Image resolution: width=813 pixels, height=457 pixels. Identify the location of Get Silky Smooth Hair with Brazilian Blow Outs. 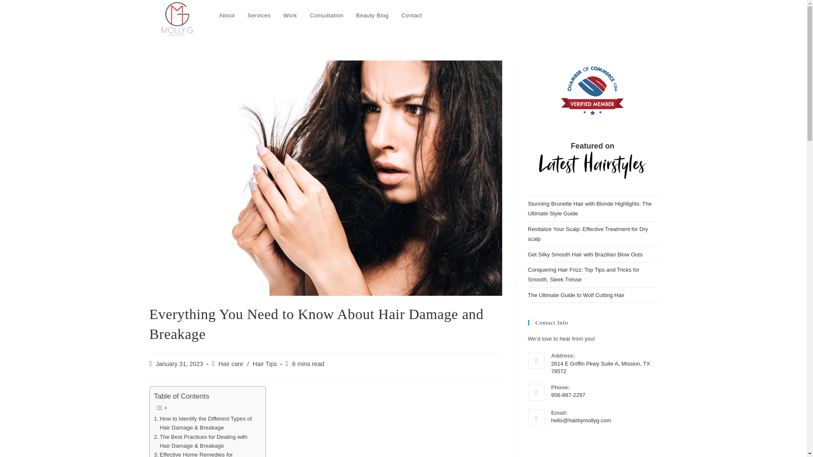
(585, 255).